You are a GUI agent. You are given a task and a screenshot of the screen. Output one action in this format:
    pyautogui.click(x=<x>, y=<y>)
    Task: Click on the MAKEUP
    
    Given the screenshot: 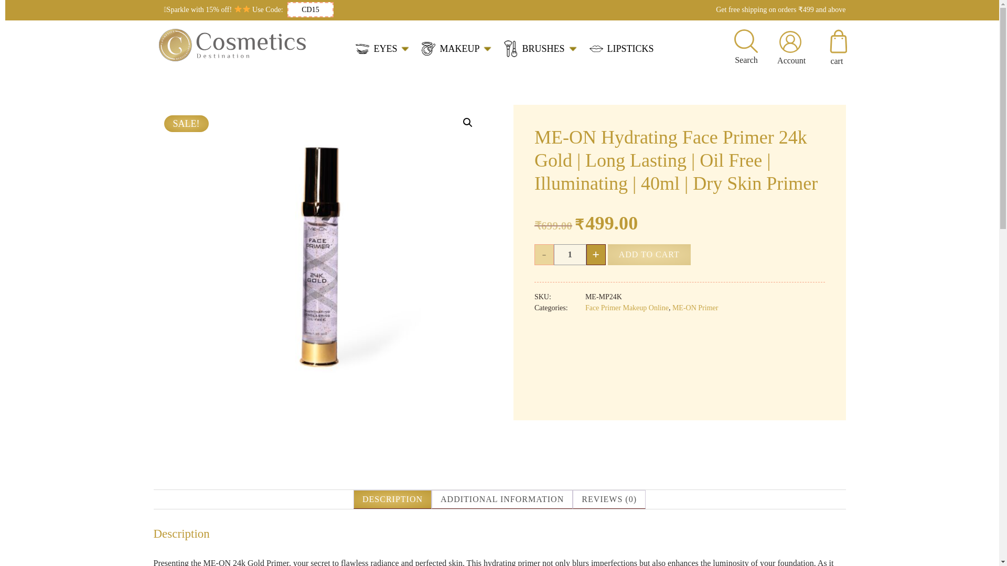 What is the action you would take?
    pyautogui.click(x=456, y=48)
    